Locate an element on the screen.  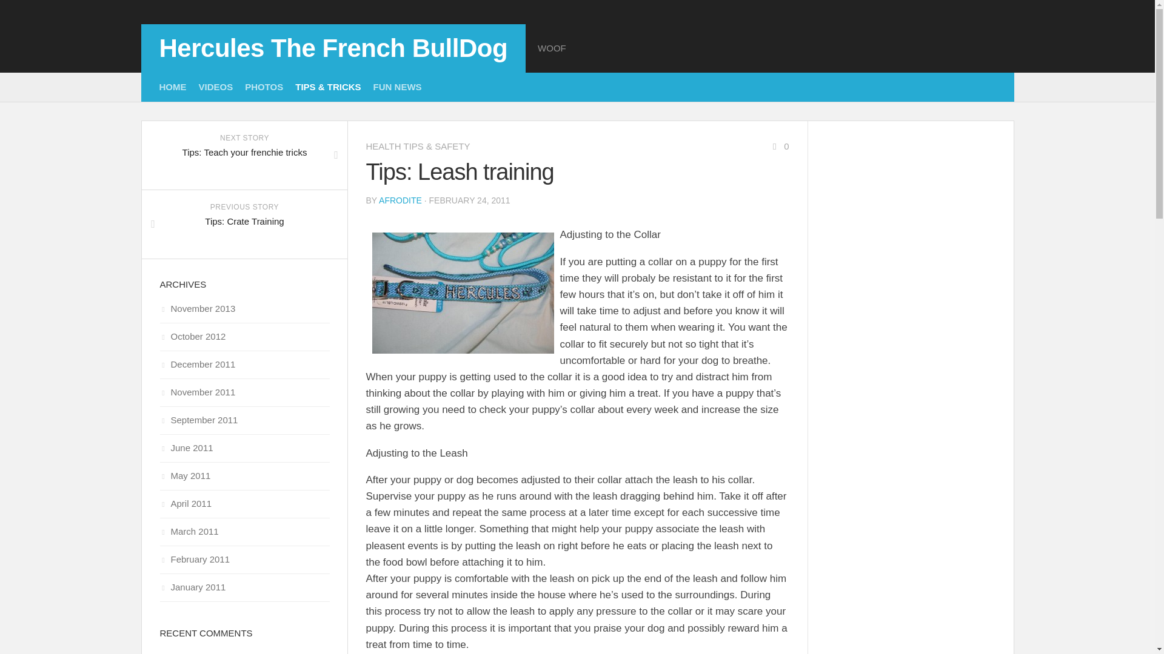
May 2011 is located at coordinates (186, 475).